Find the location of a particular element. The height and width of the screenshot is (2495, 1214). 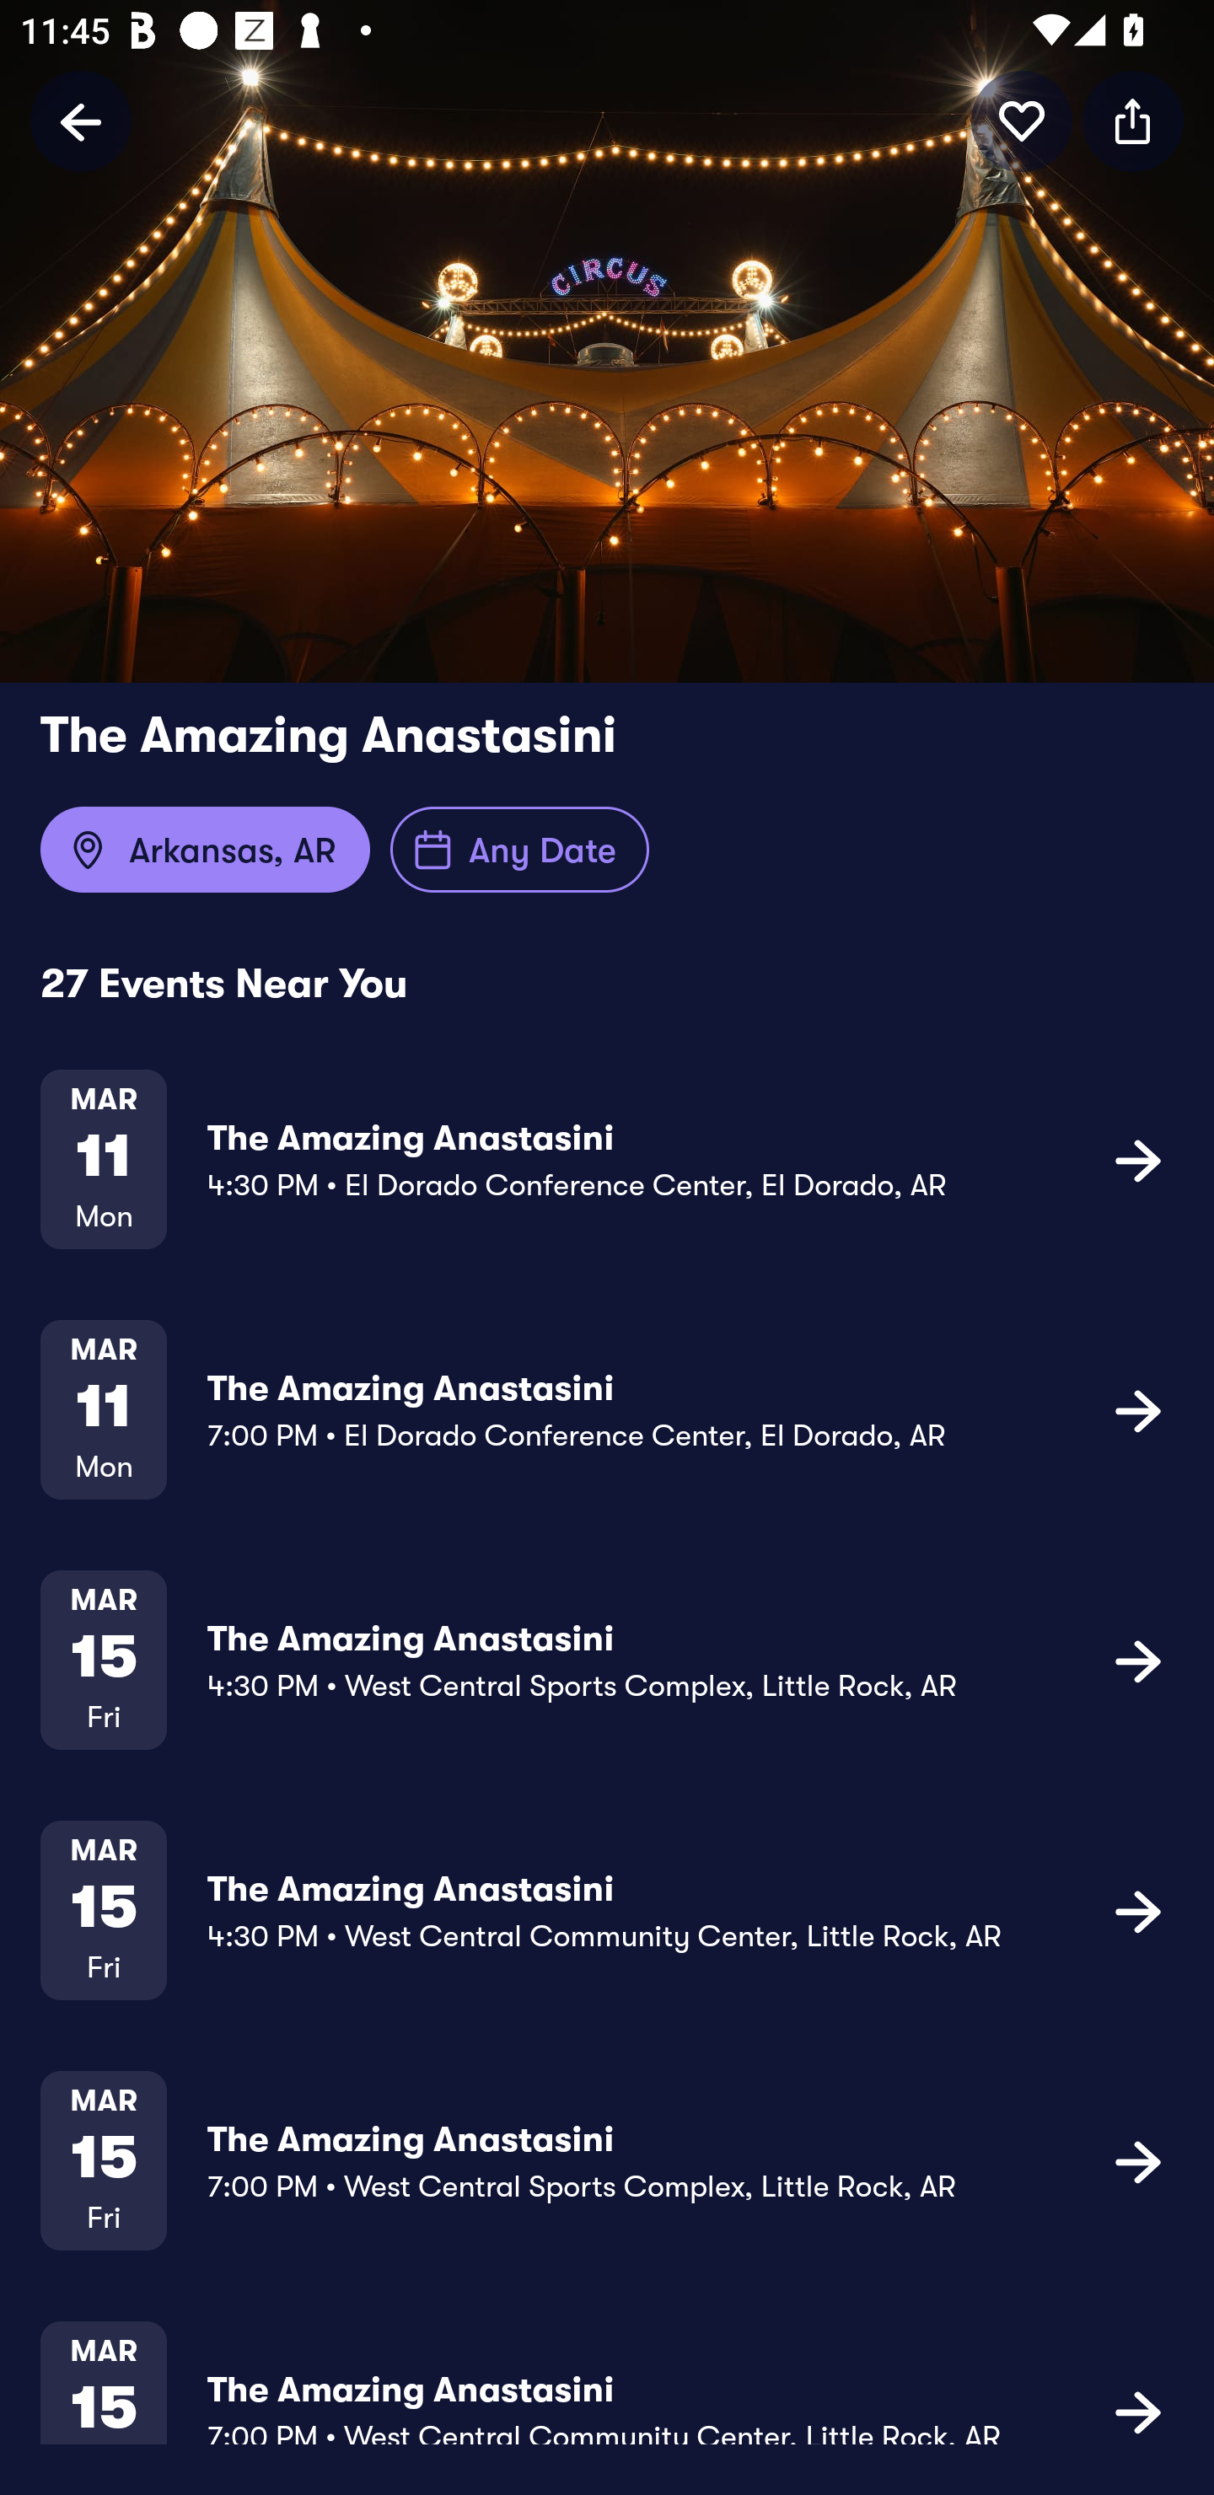

icon button is located at coordinates (1138, 1660).